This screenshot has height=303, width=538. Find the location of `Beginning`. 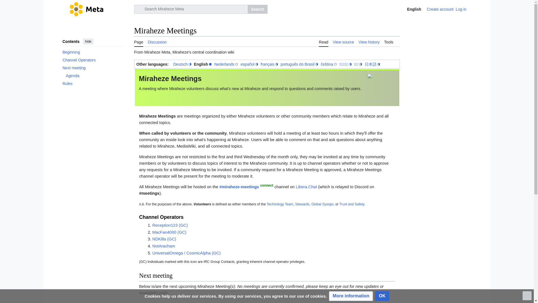

Beginning is located at coordinates (92, 52).